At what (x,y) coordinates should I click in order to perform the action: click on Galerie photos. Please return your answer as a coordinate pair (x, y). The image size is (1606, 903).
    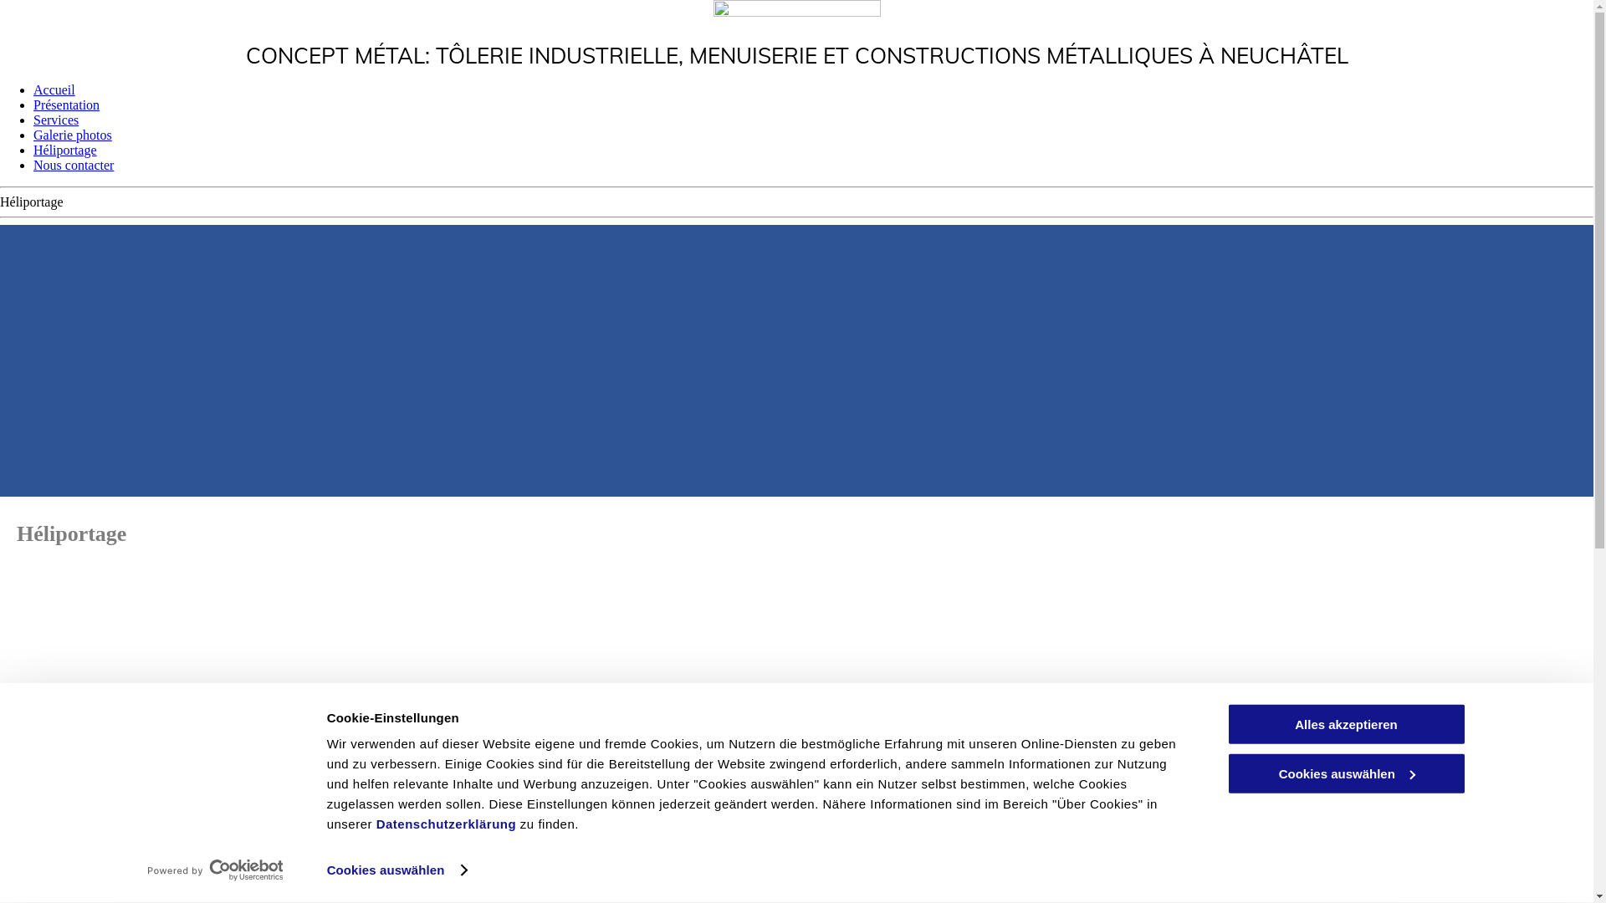
    Looking at the image, I should click on (73, 135).